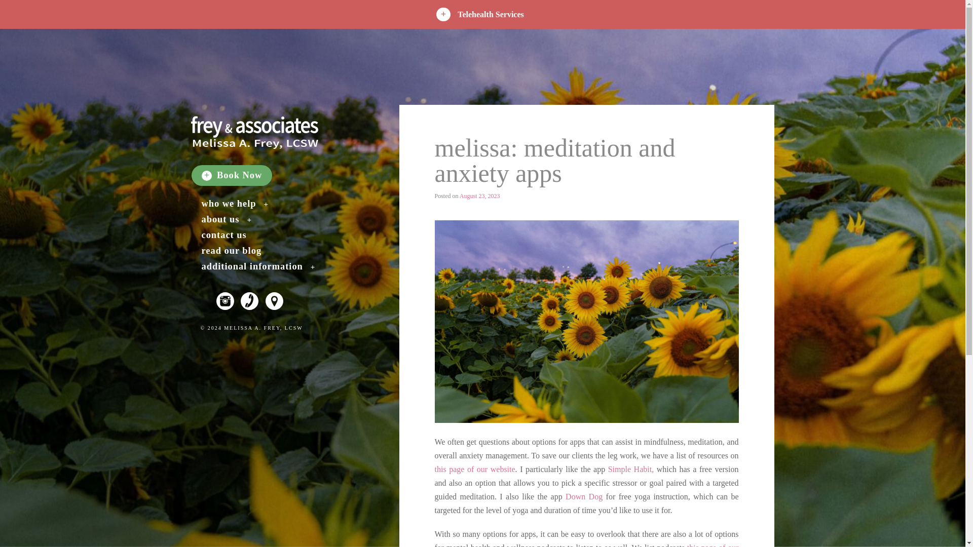  Describe the element at coordinates (479, 196) in the screenshot. I see `August 23, 2023` at that location.